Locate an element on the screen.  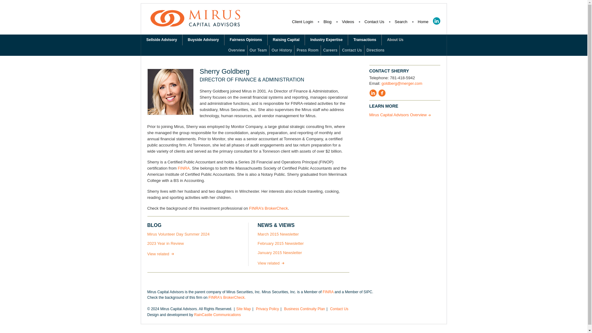
Contact Us is located at coordinates (374, 22).